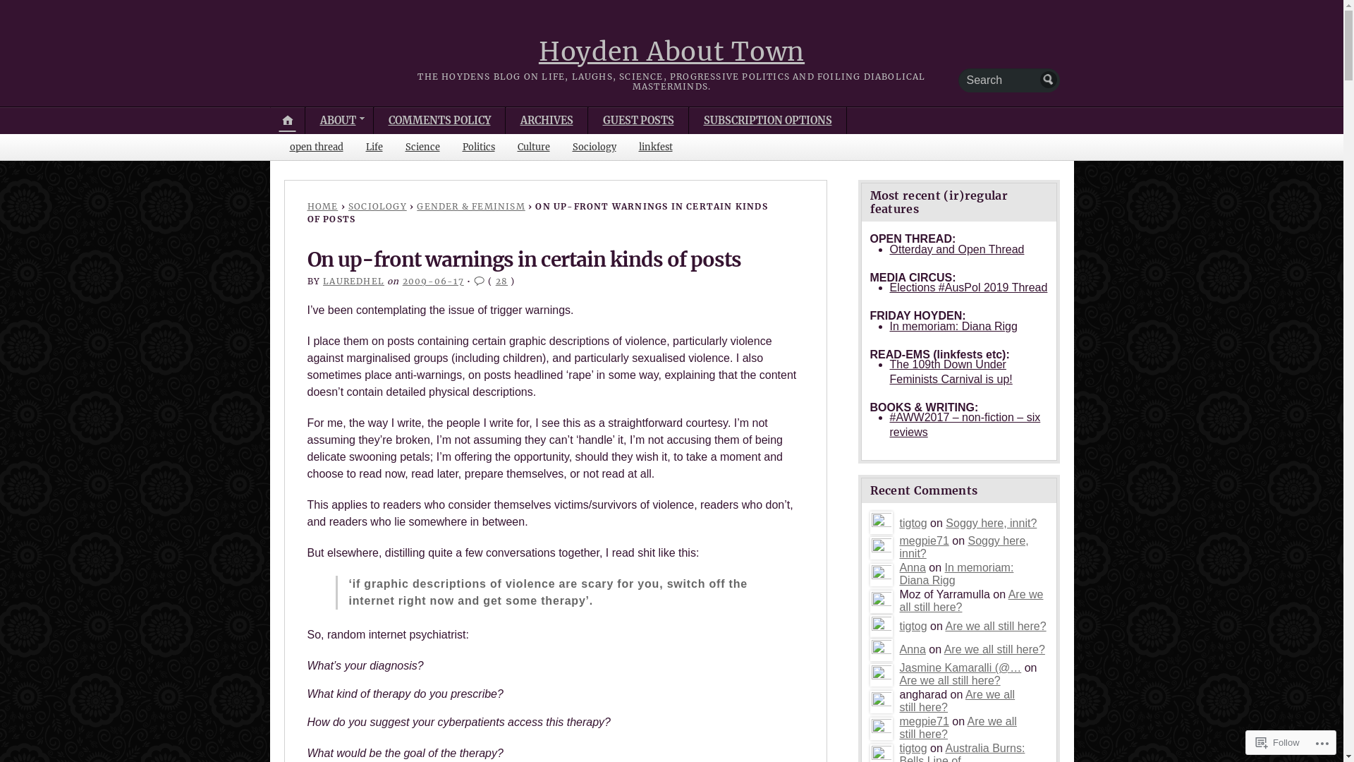 This screenshot has width=1354, height=762. Describe the element at coordinates (958, 250) in the screenshot. I see `Otterday and Open Thread` at that location.